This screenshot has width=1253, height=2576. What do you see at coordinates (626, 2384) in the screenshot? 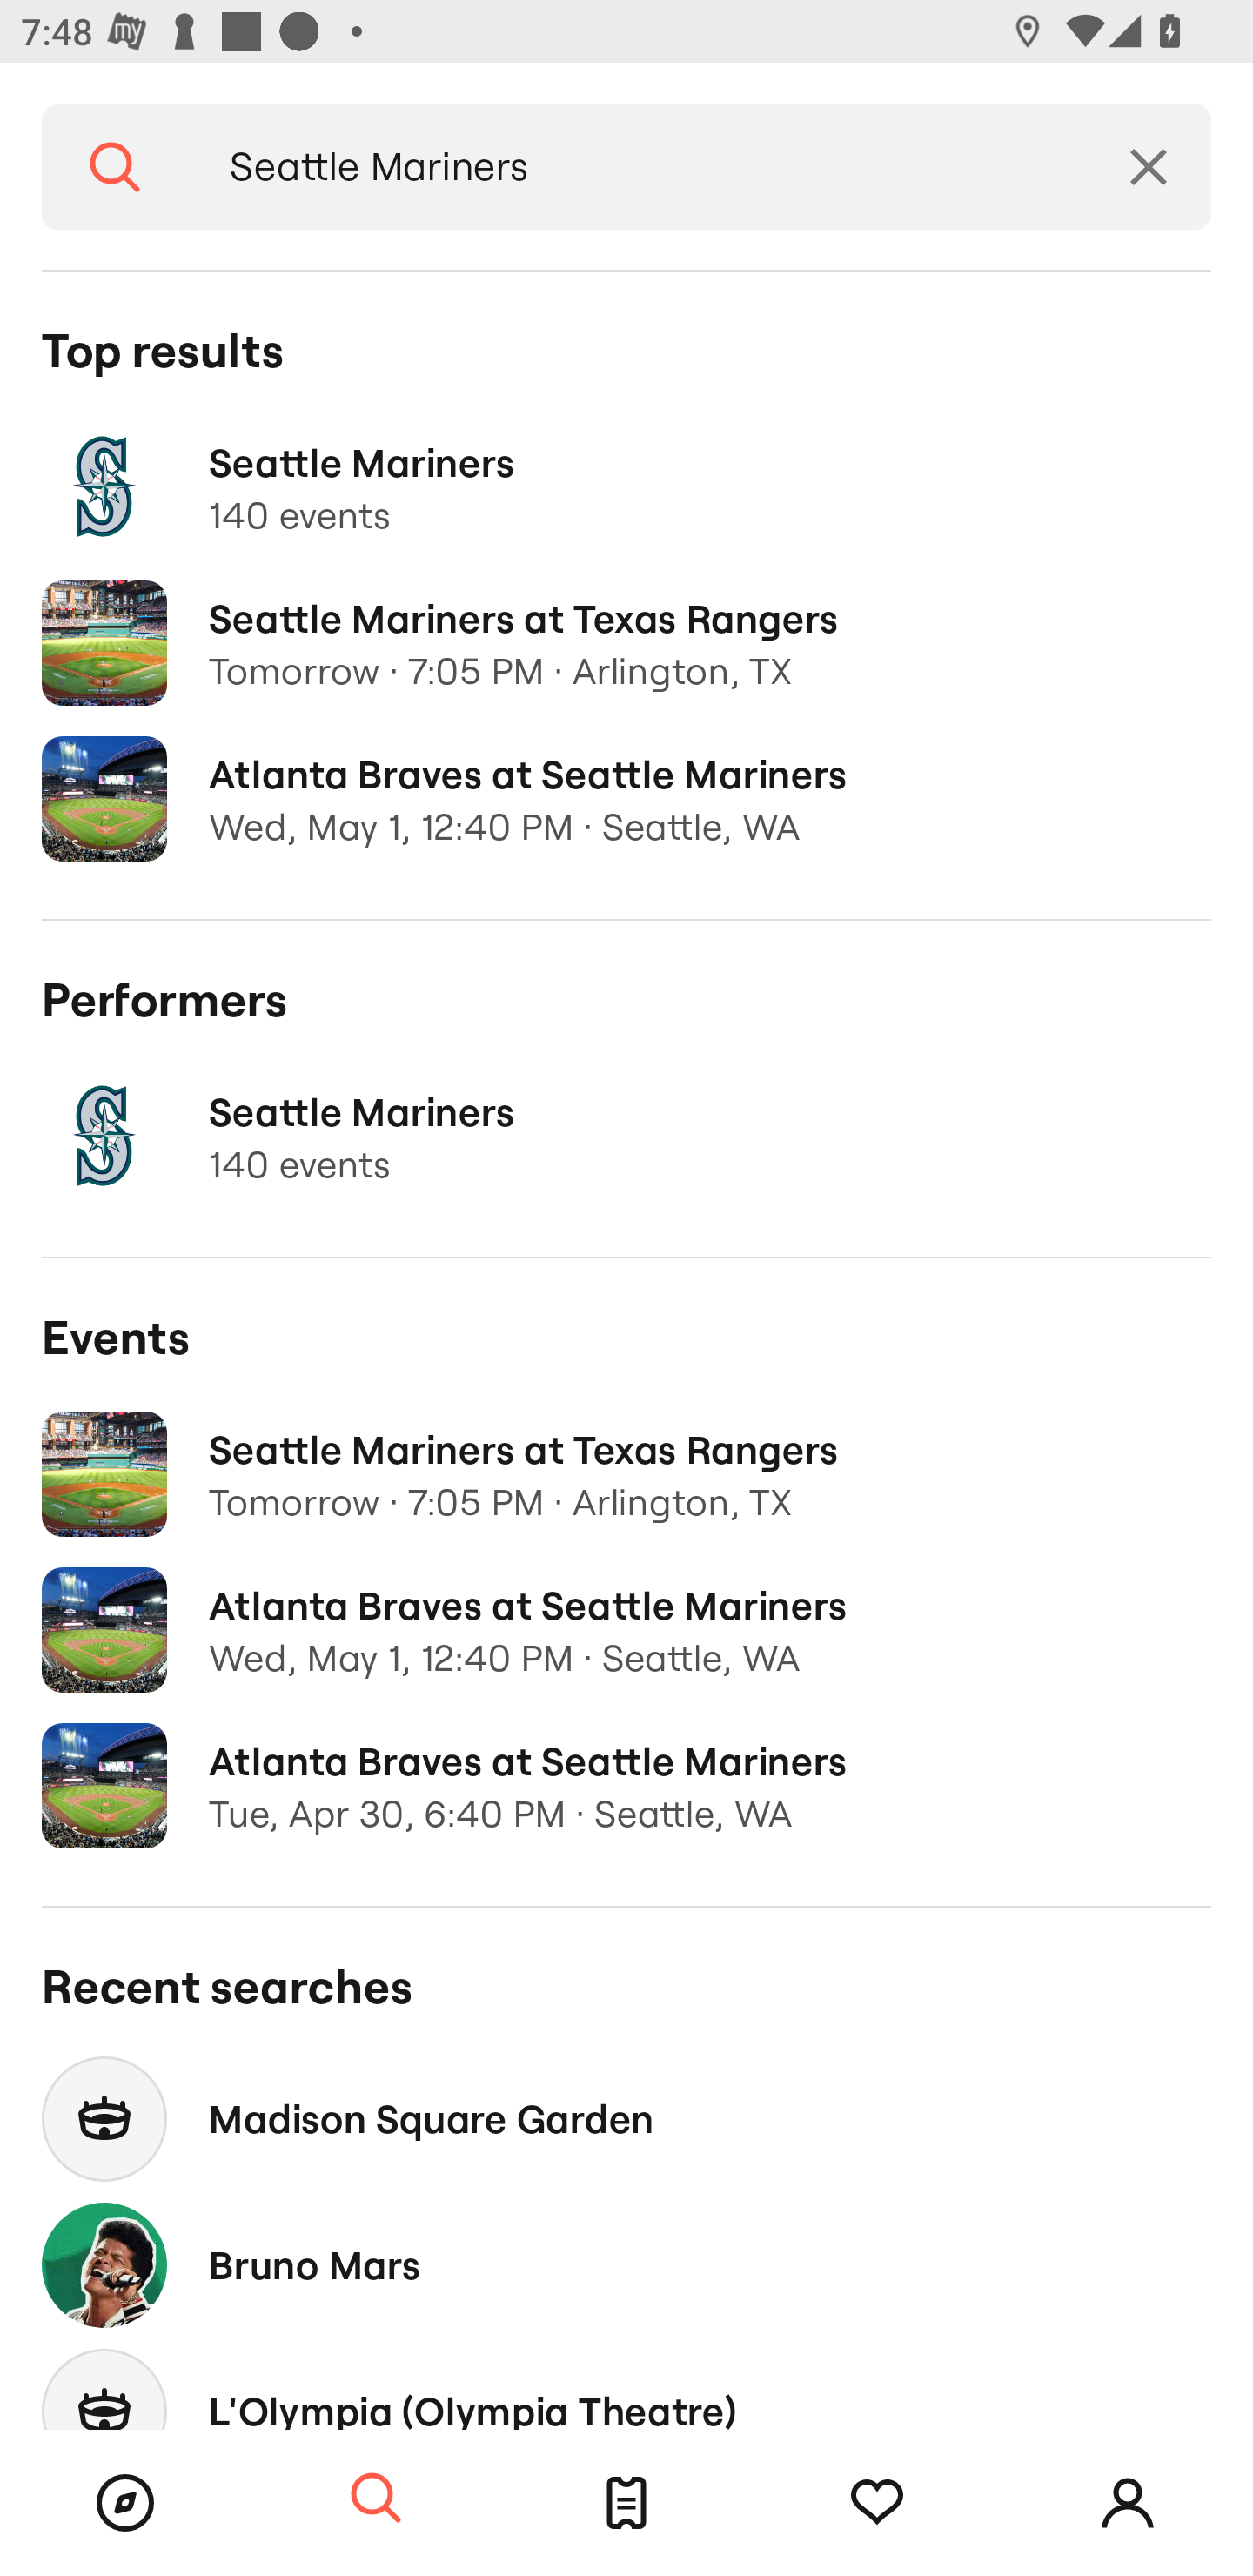
I see `L'Olympia (Olympia Theatre)` at bounding box center [626, 2384].